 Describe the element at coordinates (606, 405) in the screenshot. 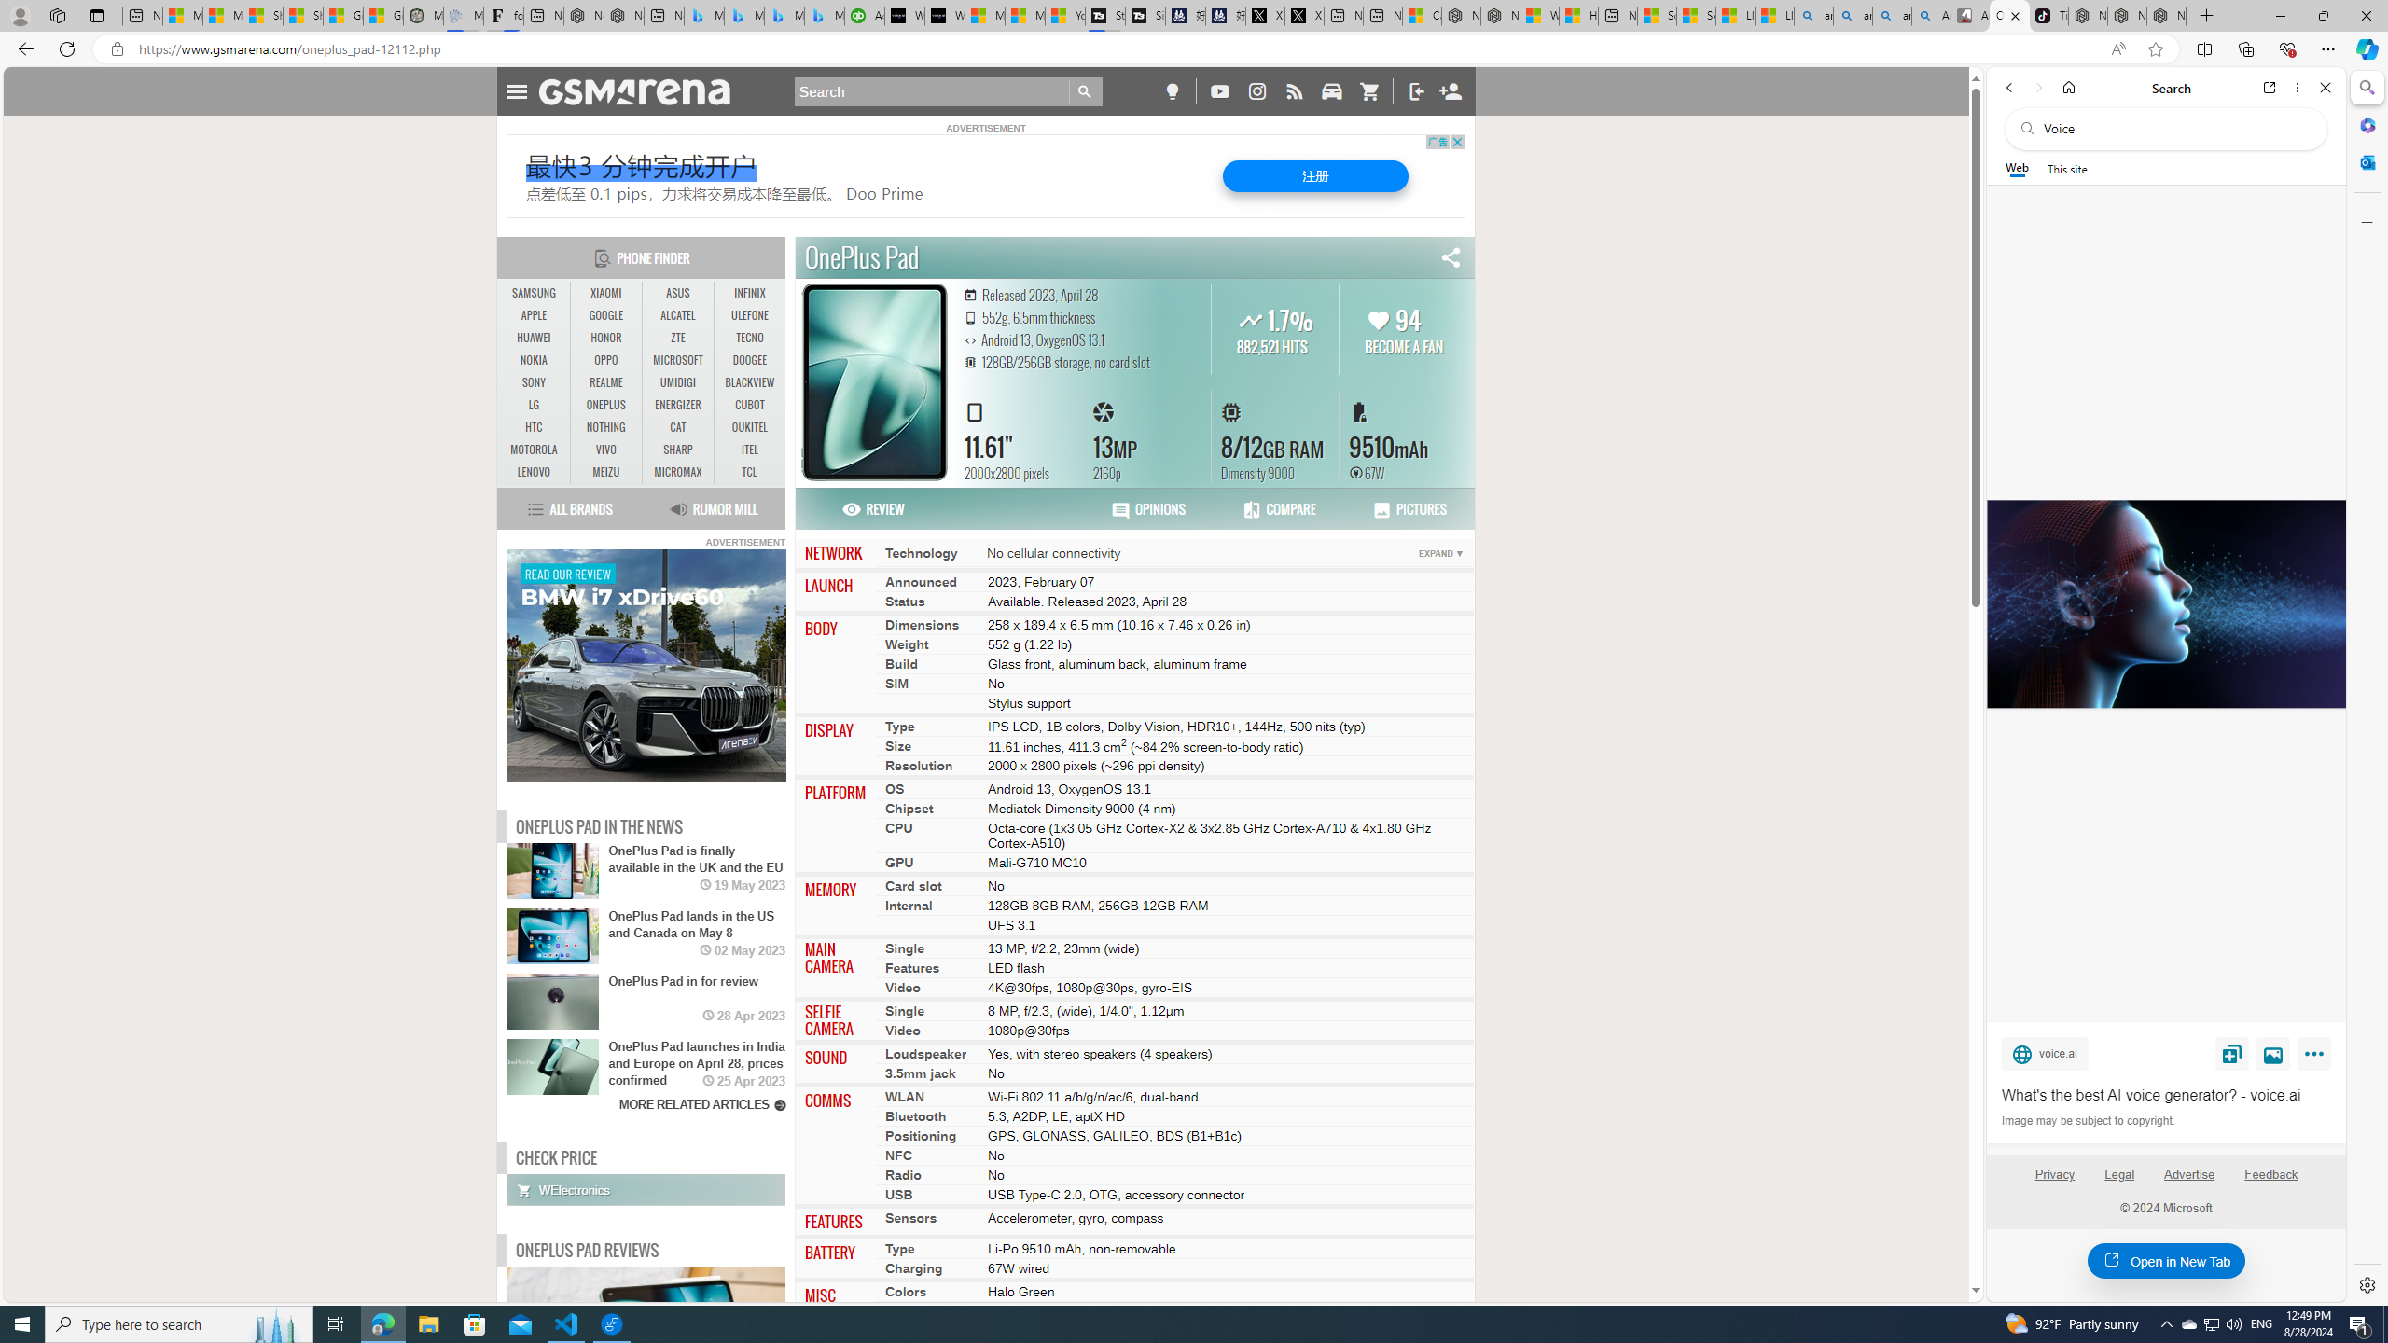

I see `ONEPLUS` at that location.